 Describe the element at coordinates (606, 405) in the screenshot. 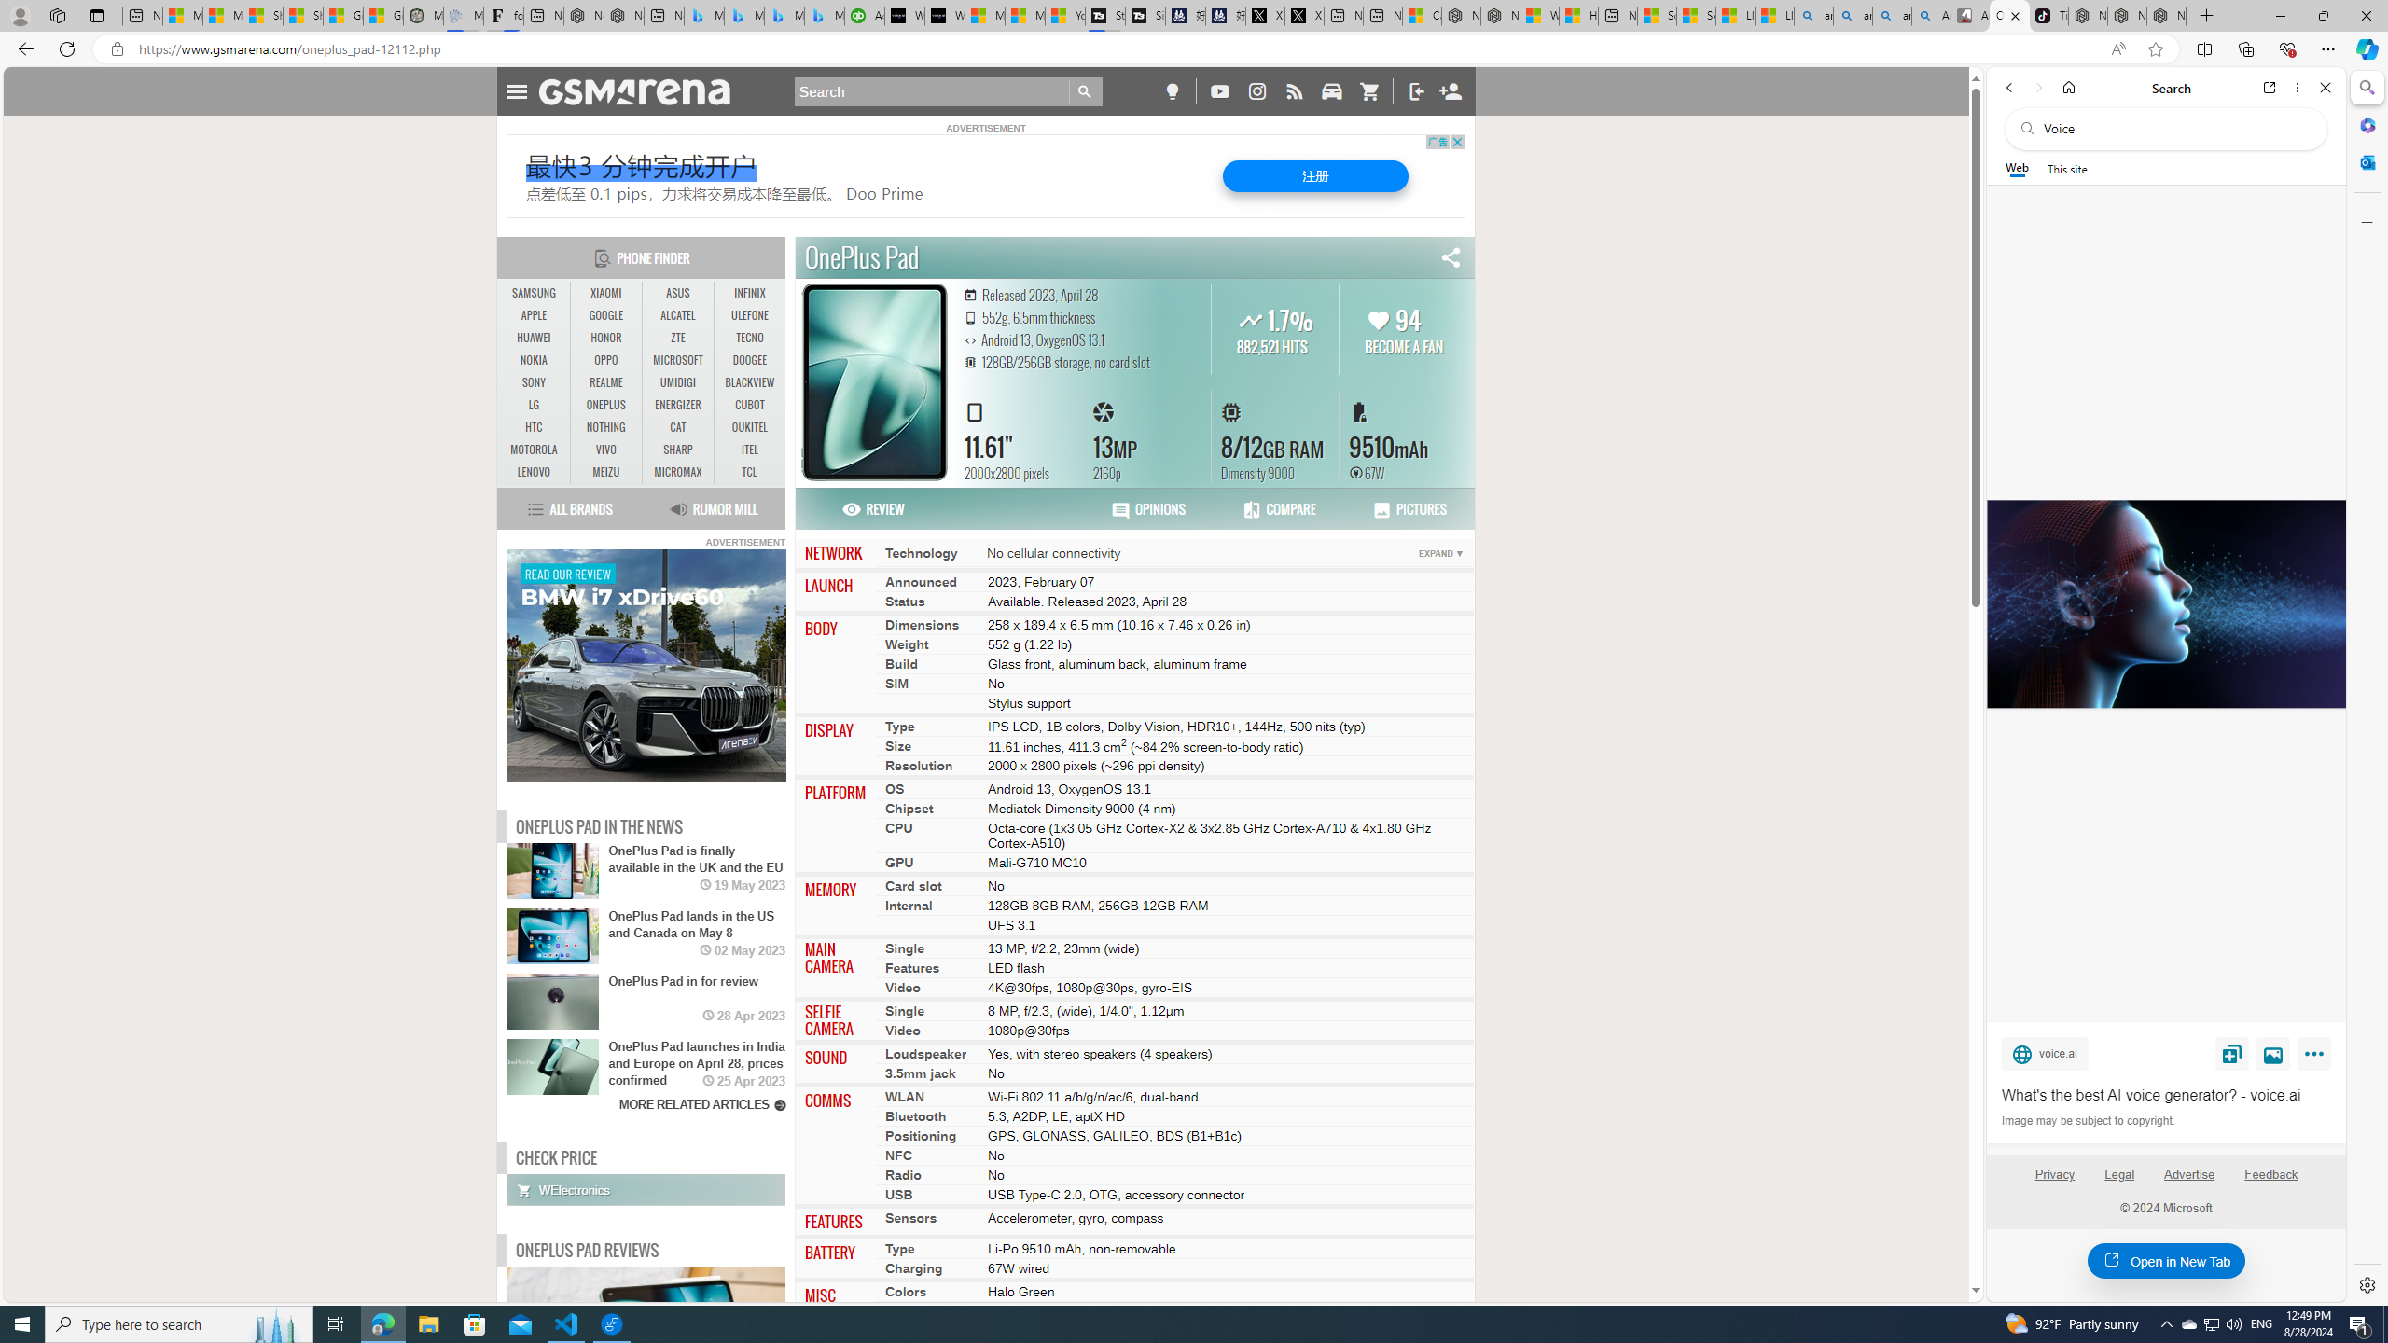

I see `ONEPLUS` at that location.